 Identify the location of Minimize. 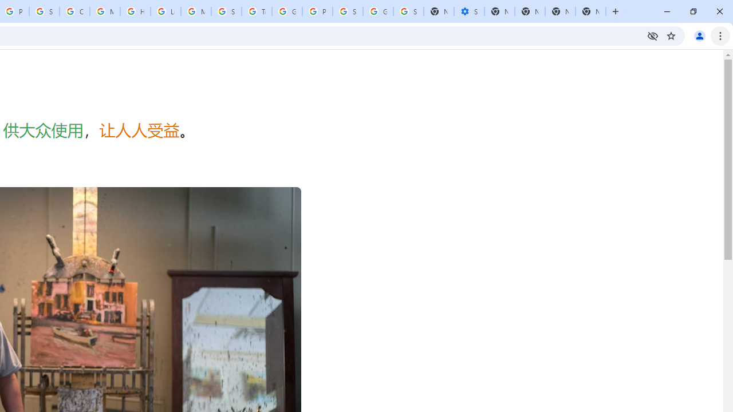
(667, 11).